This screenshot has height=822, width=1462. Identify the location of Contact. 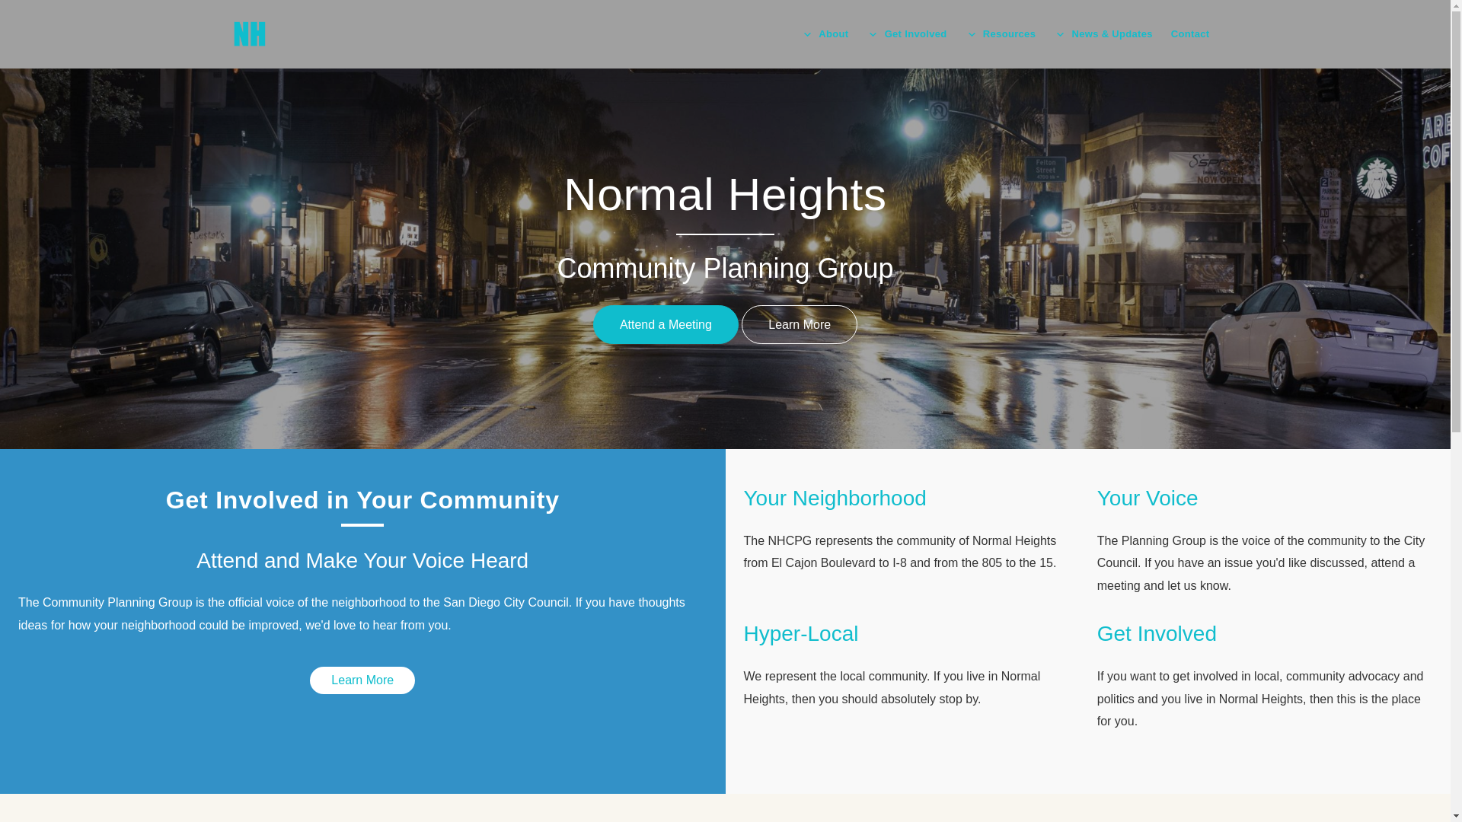
(1191, 33).